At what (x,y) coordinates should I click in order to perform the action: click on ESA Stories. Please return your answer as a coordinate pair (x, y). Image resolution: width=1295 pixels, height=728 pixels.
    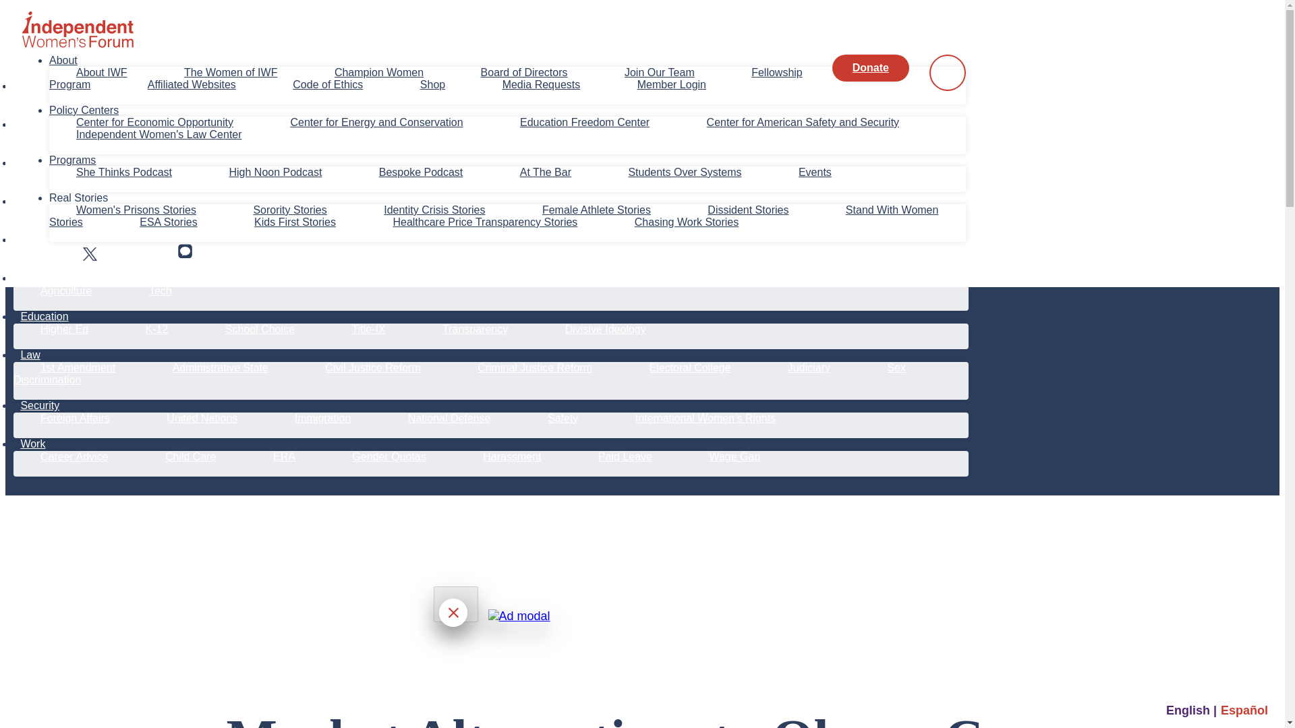
    Looking at the image, I should click on (169, 222).